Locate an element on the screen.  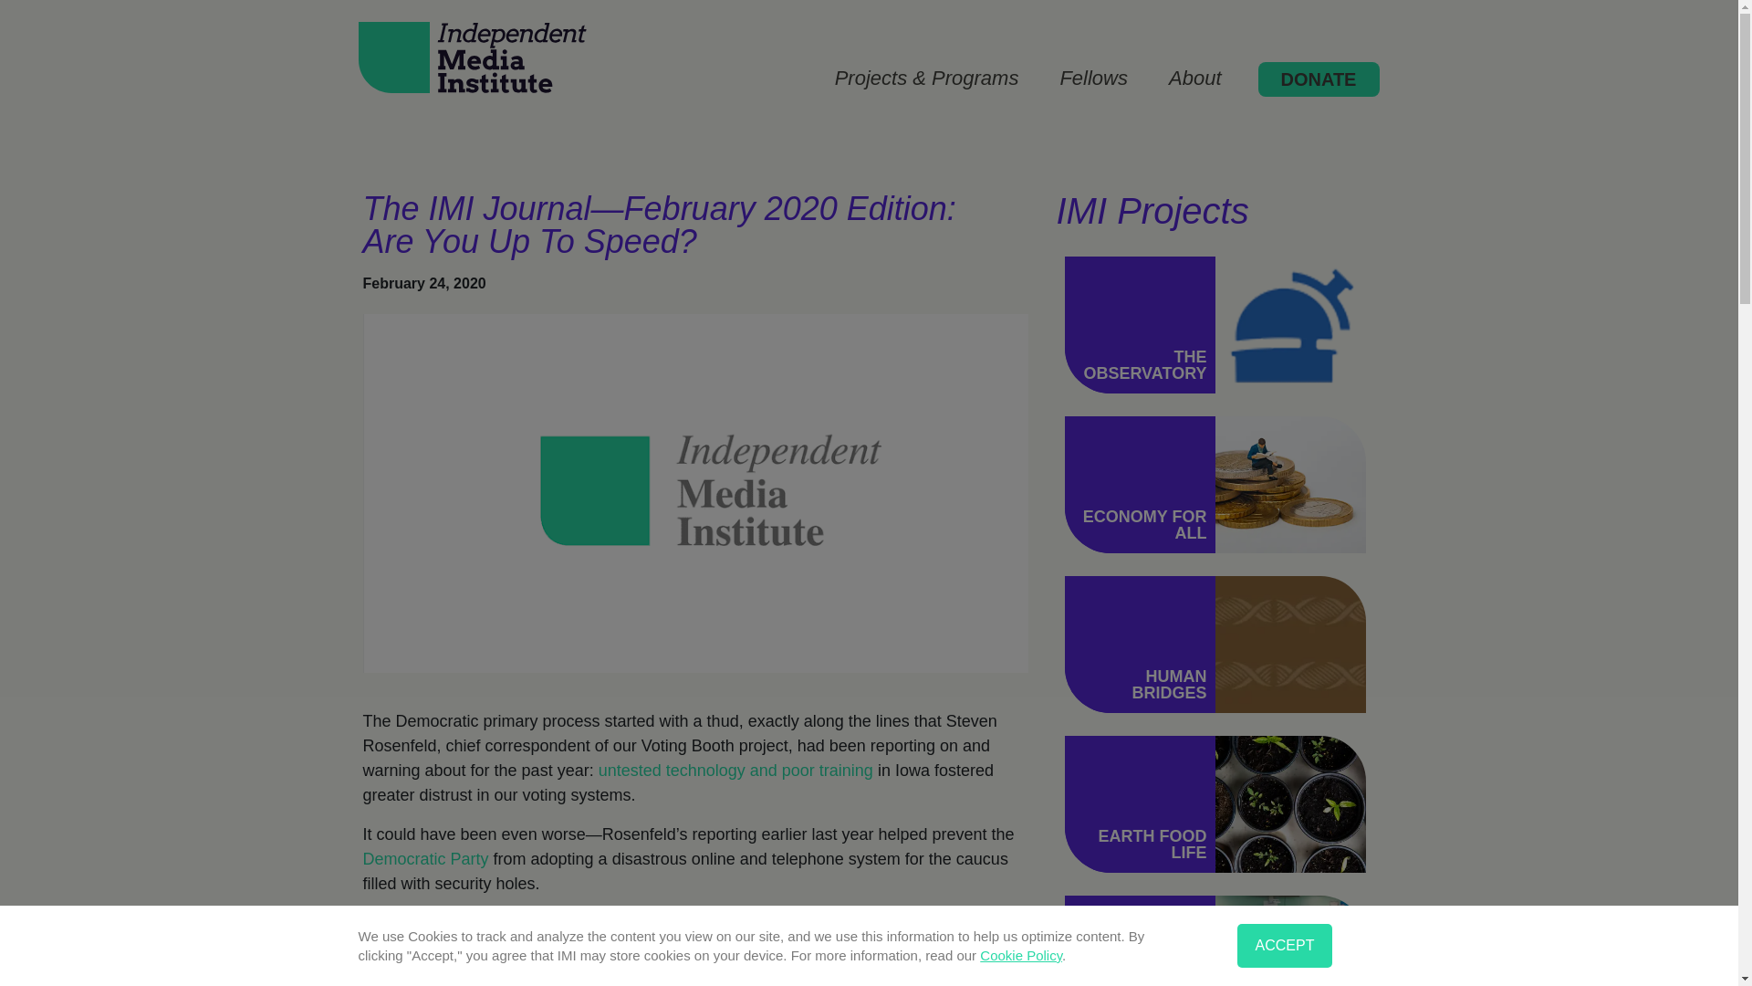
DONATE is located at coordinates (1319, 79).